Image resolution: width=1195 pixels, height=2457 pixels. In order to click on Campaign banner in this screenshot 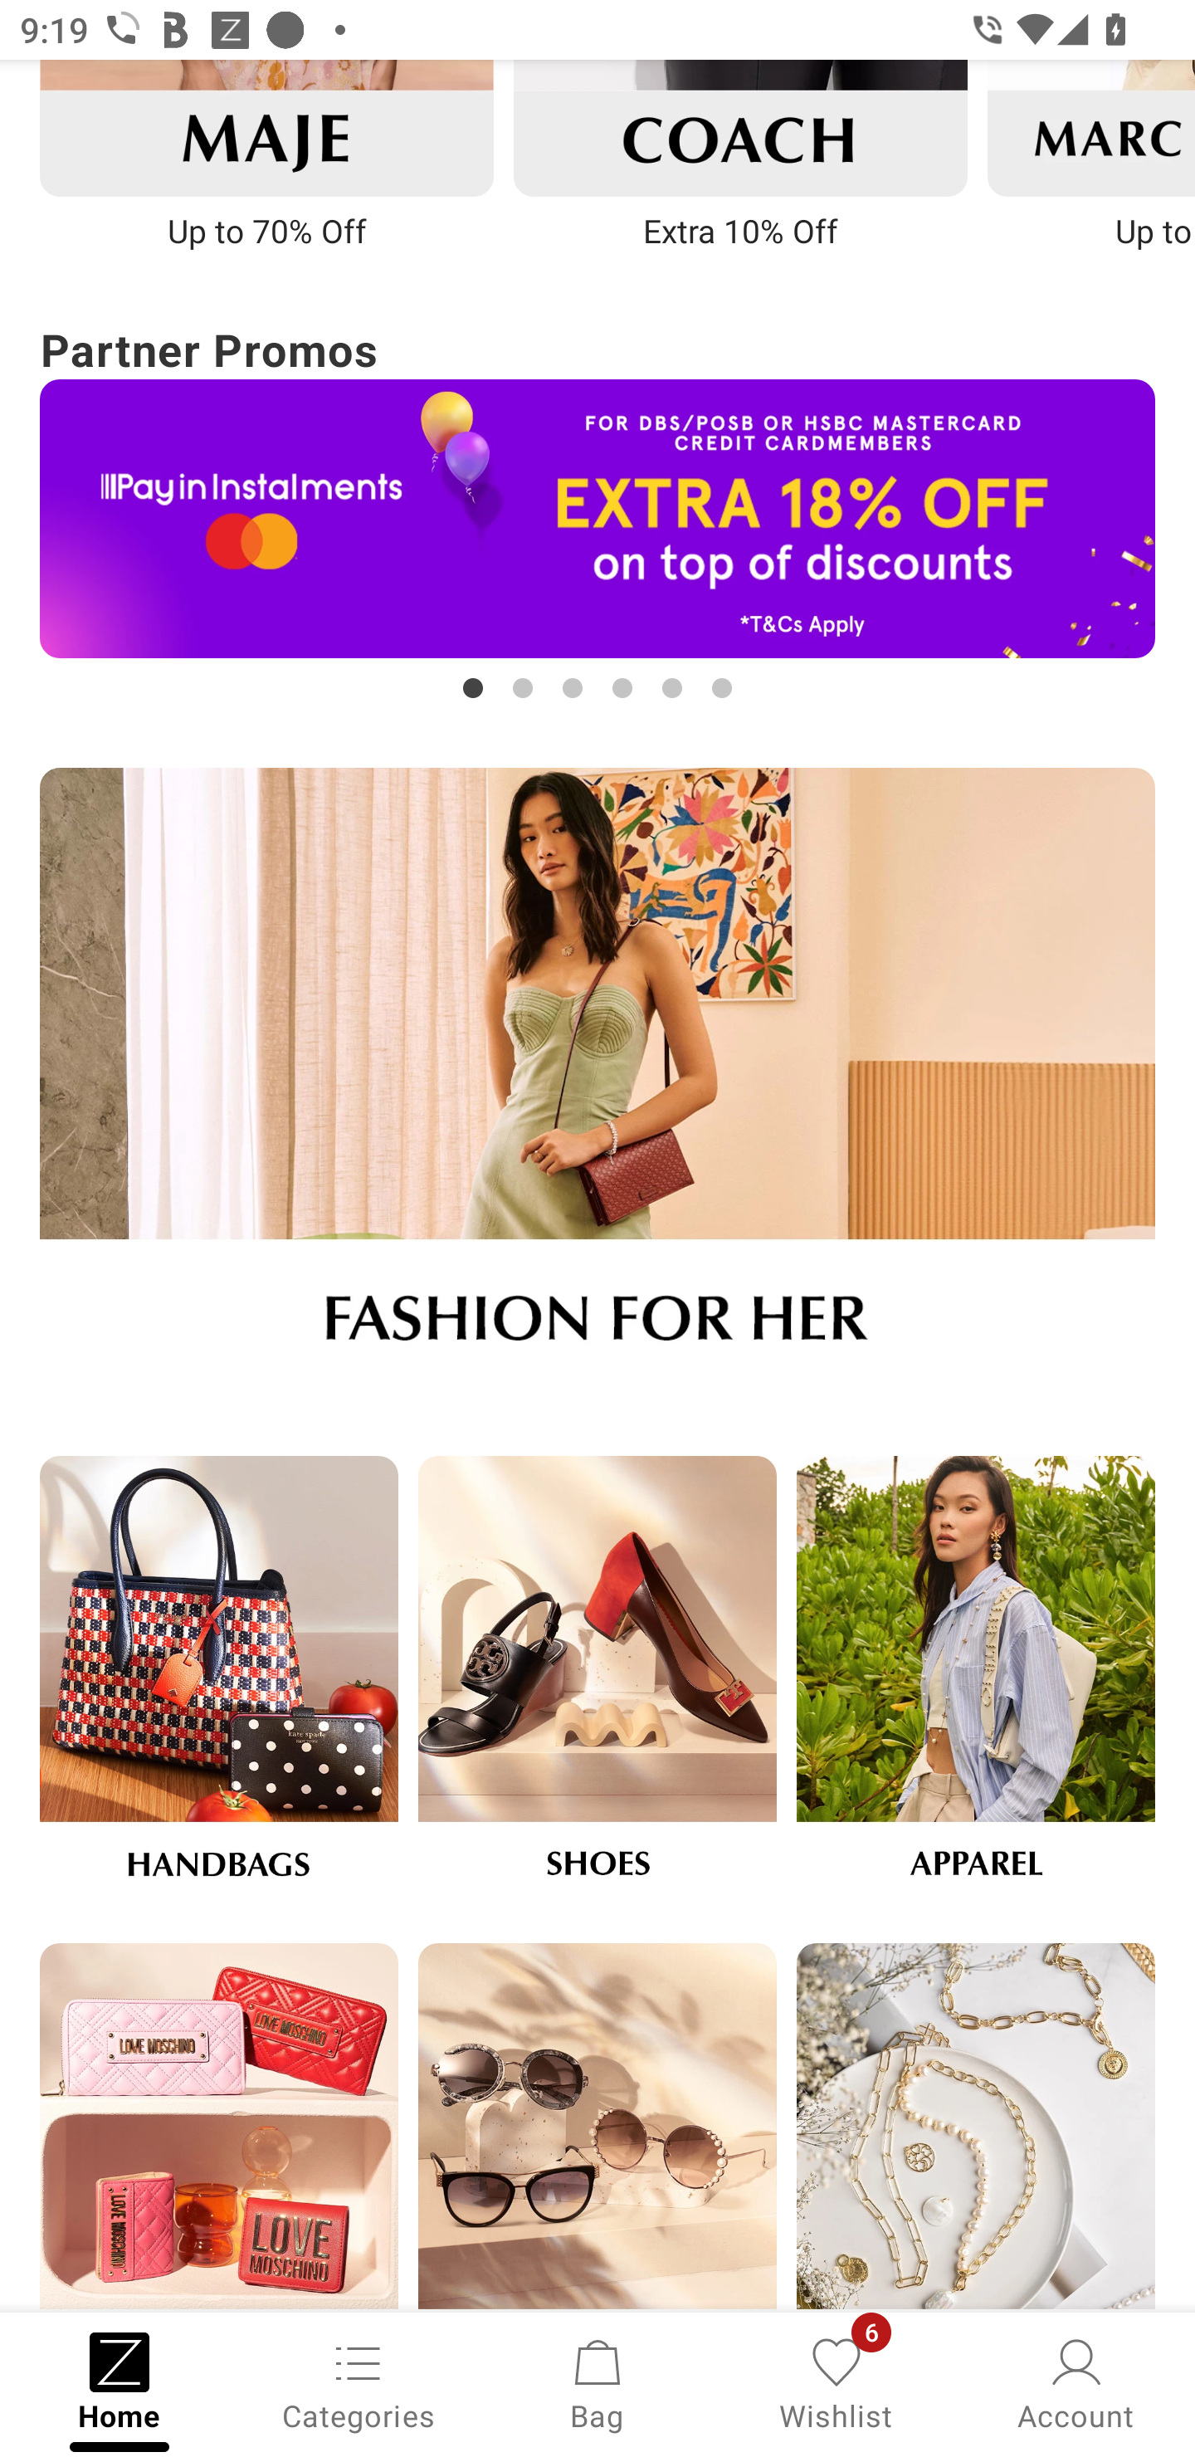, I will do `click(266, 128)`.